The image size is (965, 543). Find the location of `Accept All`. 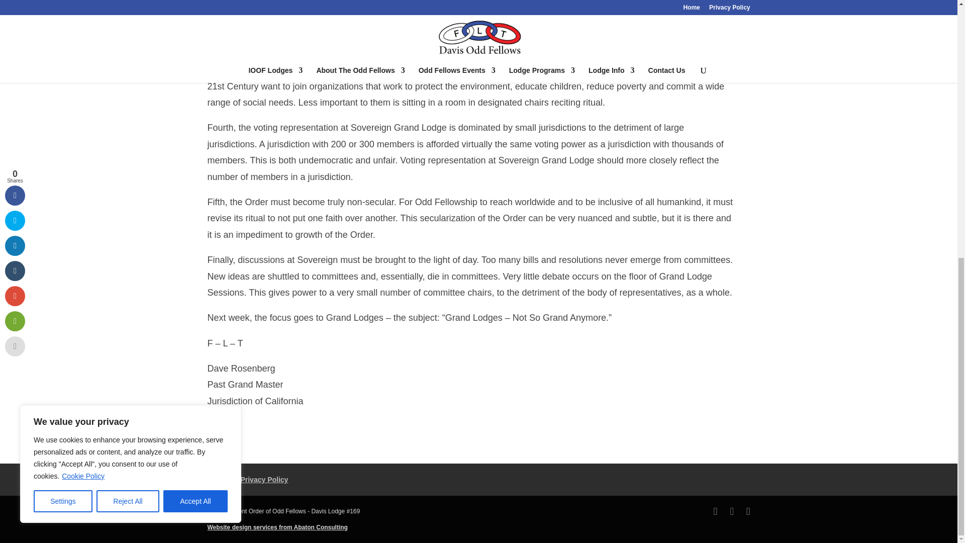

Accept All is located at coordinates (195, 12).